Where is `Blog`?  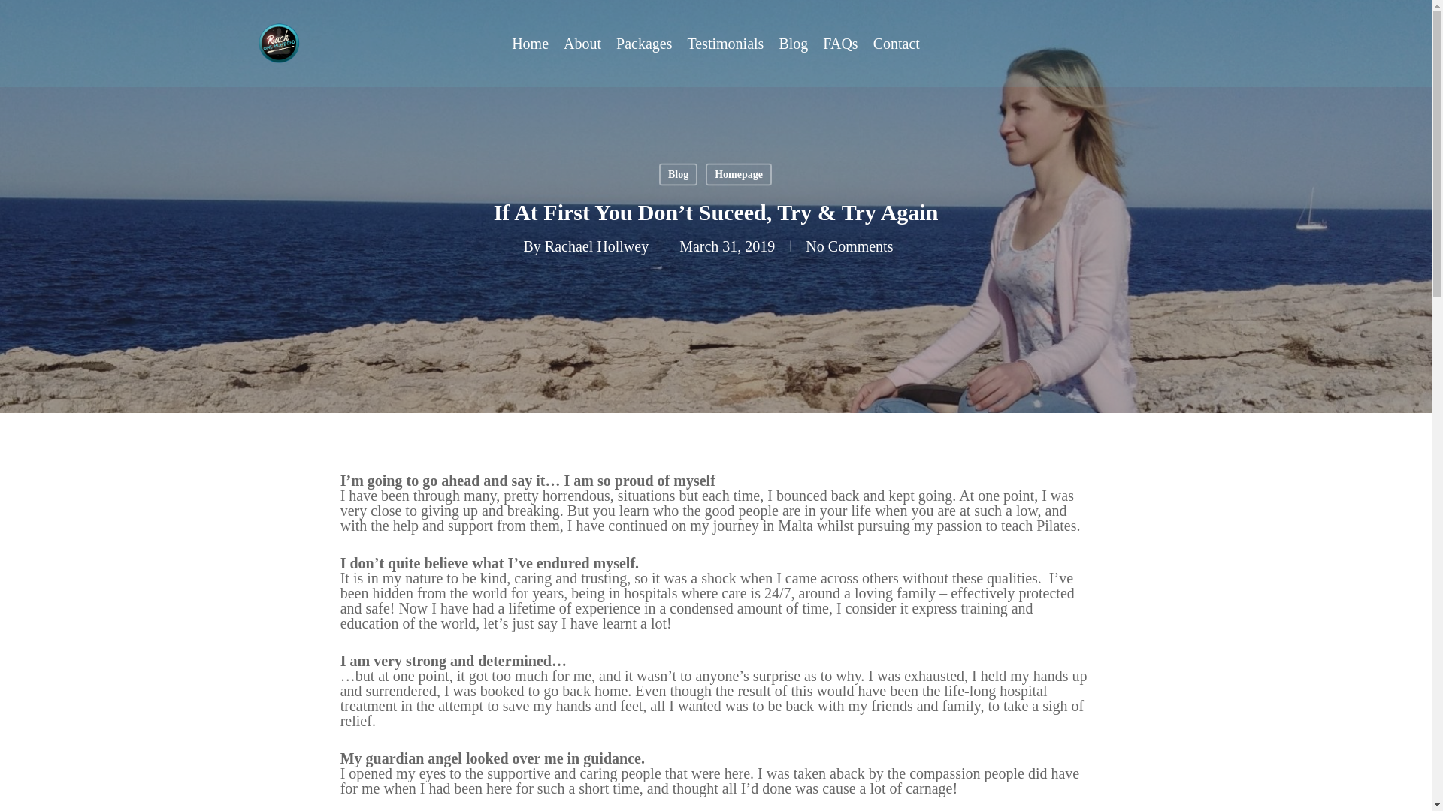
Blog is located at coordinates (678, 175).